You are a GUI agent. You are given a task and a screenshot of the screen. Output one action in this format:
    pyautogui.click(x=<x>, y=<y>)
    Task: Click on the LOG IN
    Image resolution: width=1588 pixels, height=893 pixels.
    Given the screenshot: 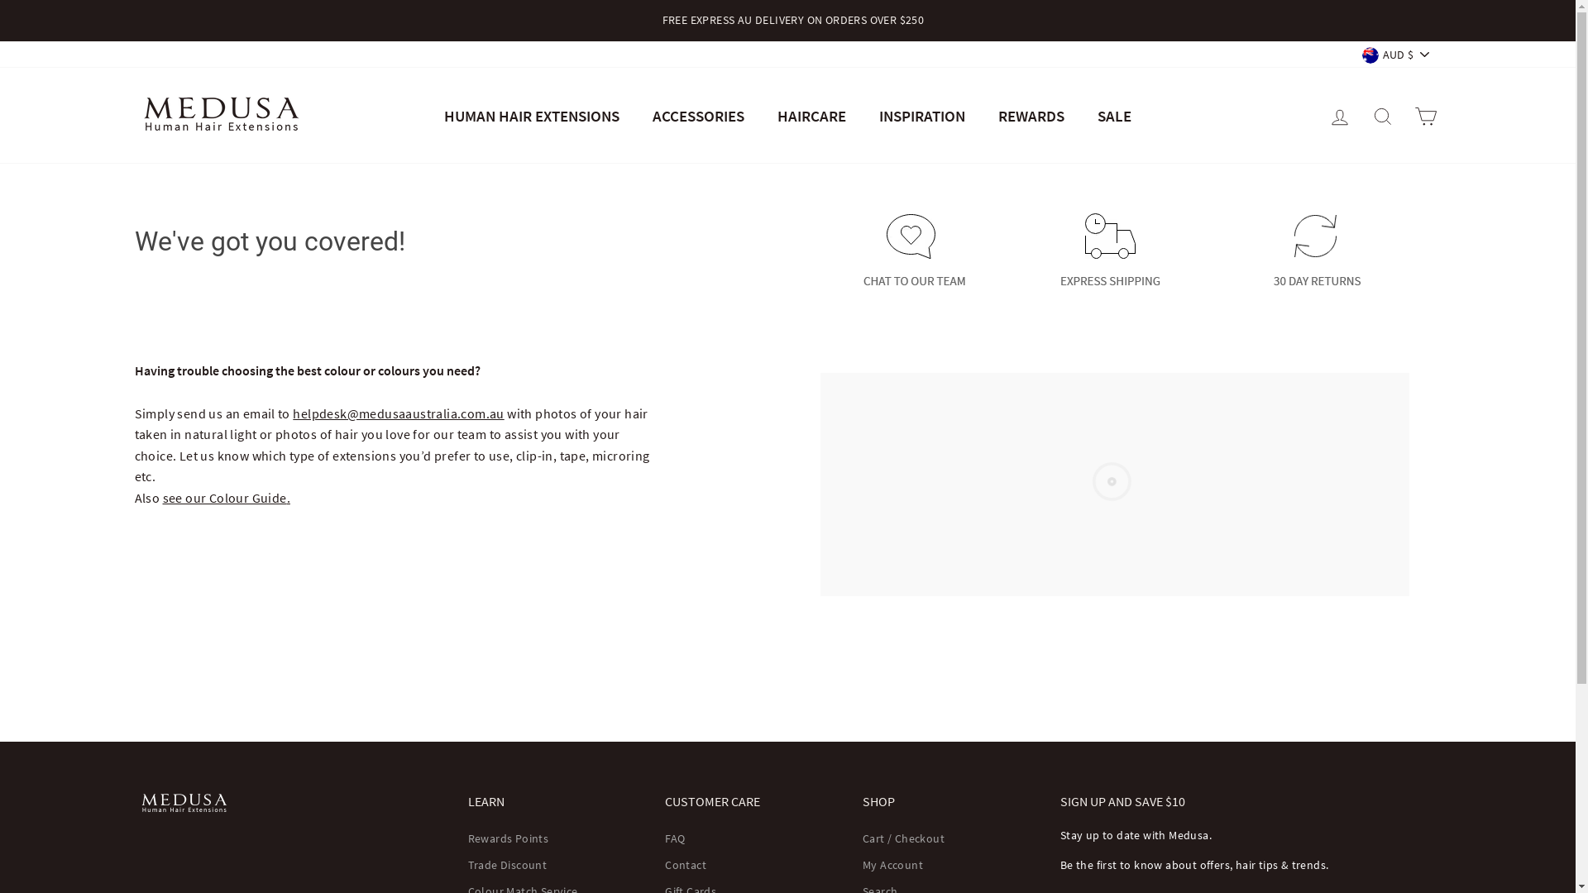 What is the action you would take?
    pyautogui.click(x=1340, y=116)
    